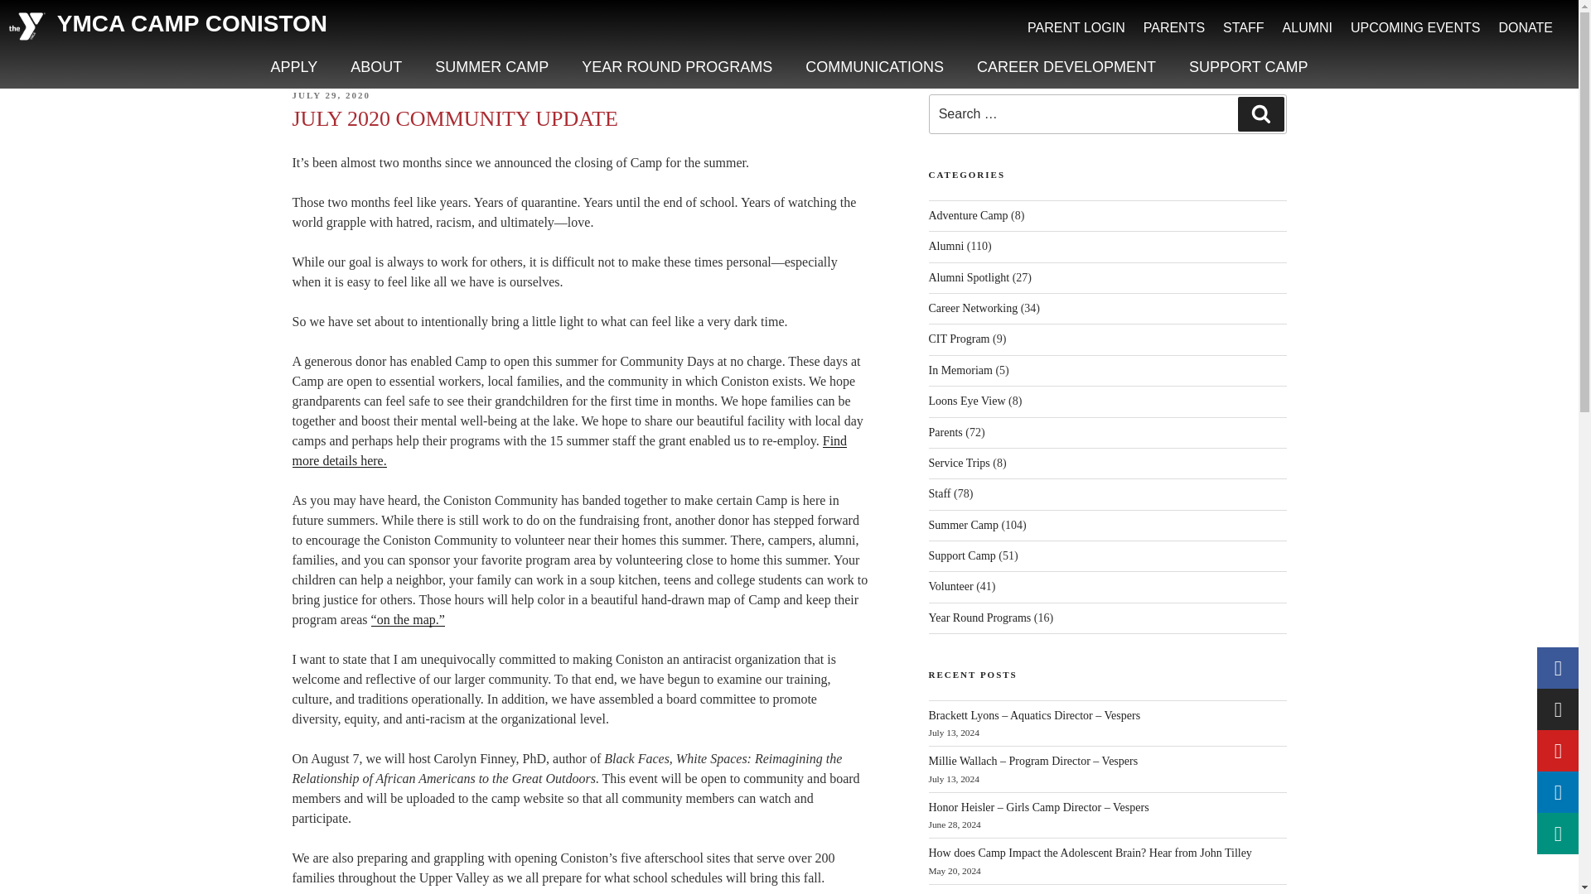 Image resolution: width=1591 pixels, height=894 pixels. Describe the element at coordinates (1076, 28) in the screenshot. I see `PARENT LOGIN` at that location.